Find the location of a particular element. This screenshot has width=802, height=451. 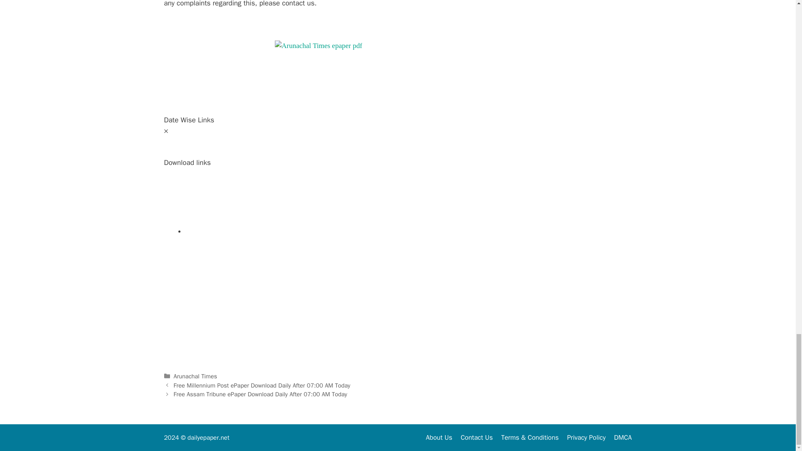

DMCA is located at coordinates (623, 438).